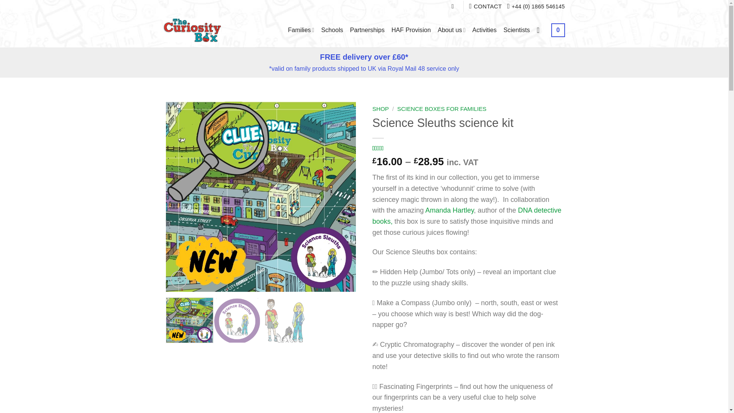 This screenshot has height=413, width=734. I want to click on DNA detective books,, so click(466, 216).